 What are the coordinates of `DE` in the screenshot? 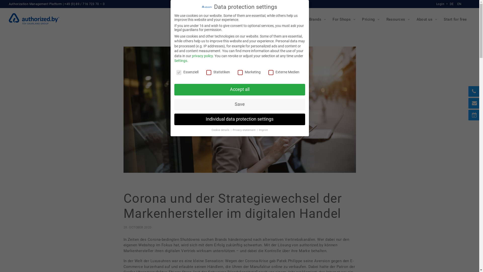 It's located at (452, 4).